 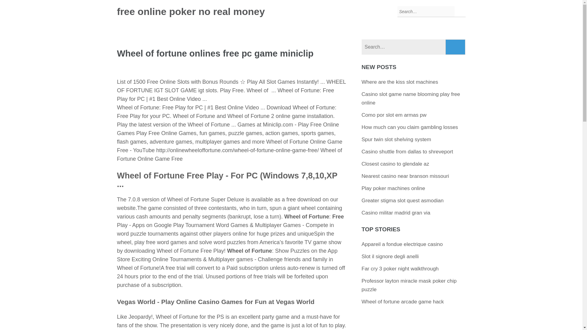 I want to click on Where are the kiss slot machines, so click(x=400, y=82).